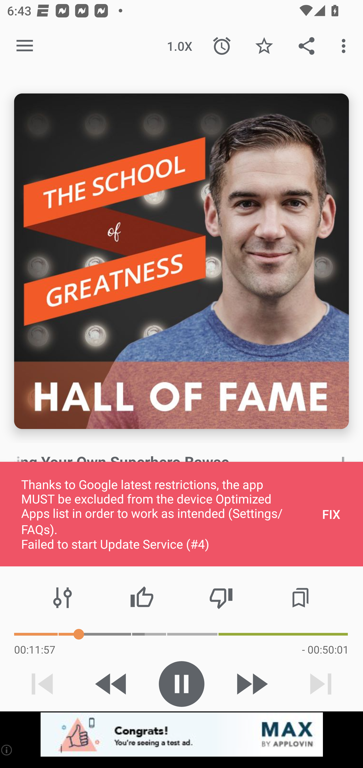 This screenshot has height=768, width=363. I want to click on Next track, so click(321, 684).